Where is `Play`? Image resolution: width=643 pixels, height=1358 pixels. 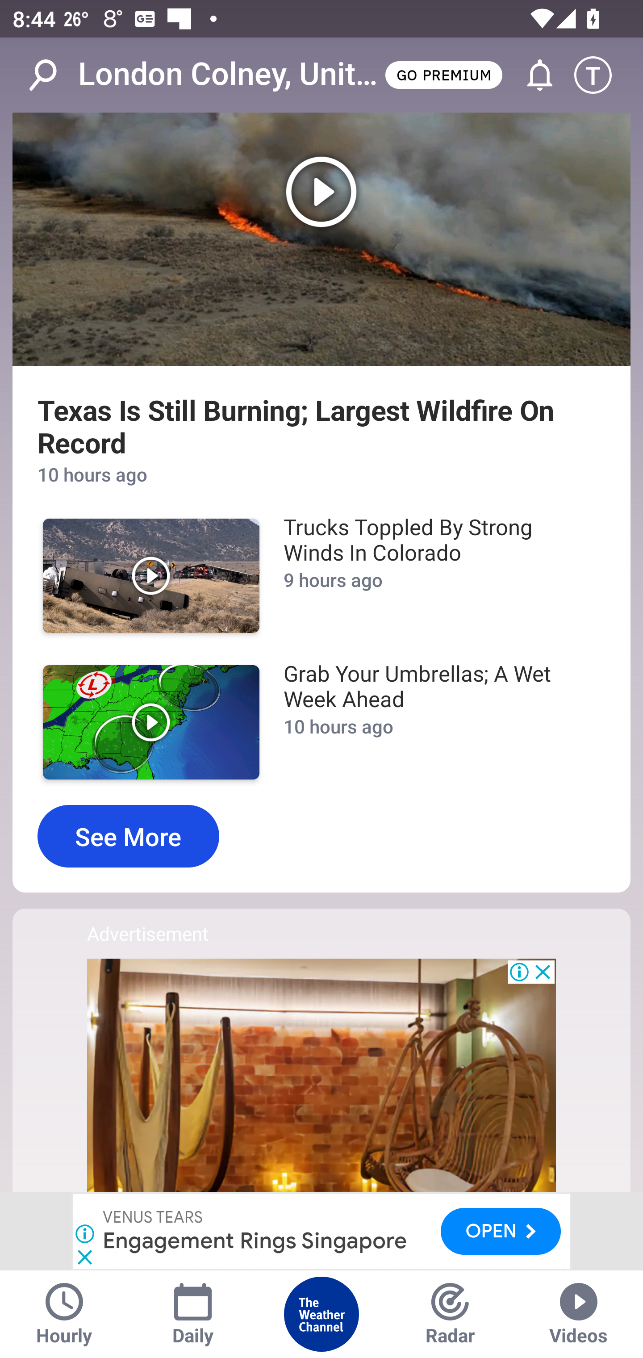
Play is located at coordinates (321, 239).